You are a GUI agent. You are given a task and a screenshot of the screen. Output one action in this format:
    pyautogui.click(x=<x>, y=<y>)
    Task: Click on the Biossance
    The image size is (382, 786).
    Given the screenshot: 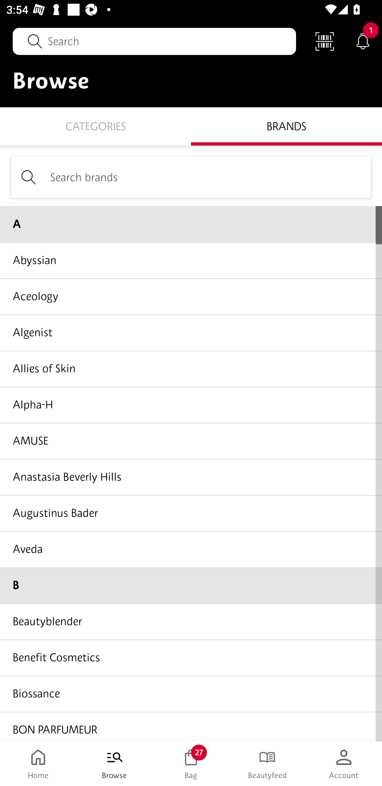 What is the action you would take?
    pyautogui.click(x=191, y=693)
    